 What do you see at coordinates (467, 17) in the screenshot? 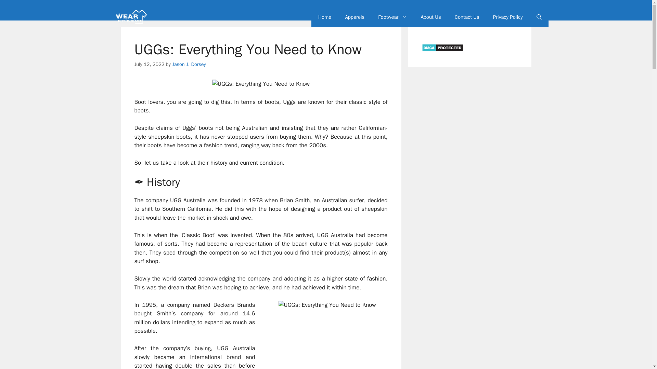
I see `Contact Us` at bounding box center [467, 17].